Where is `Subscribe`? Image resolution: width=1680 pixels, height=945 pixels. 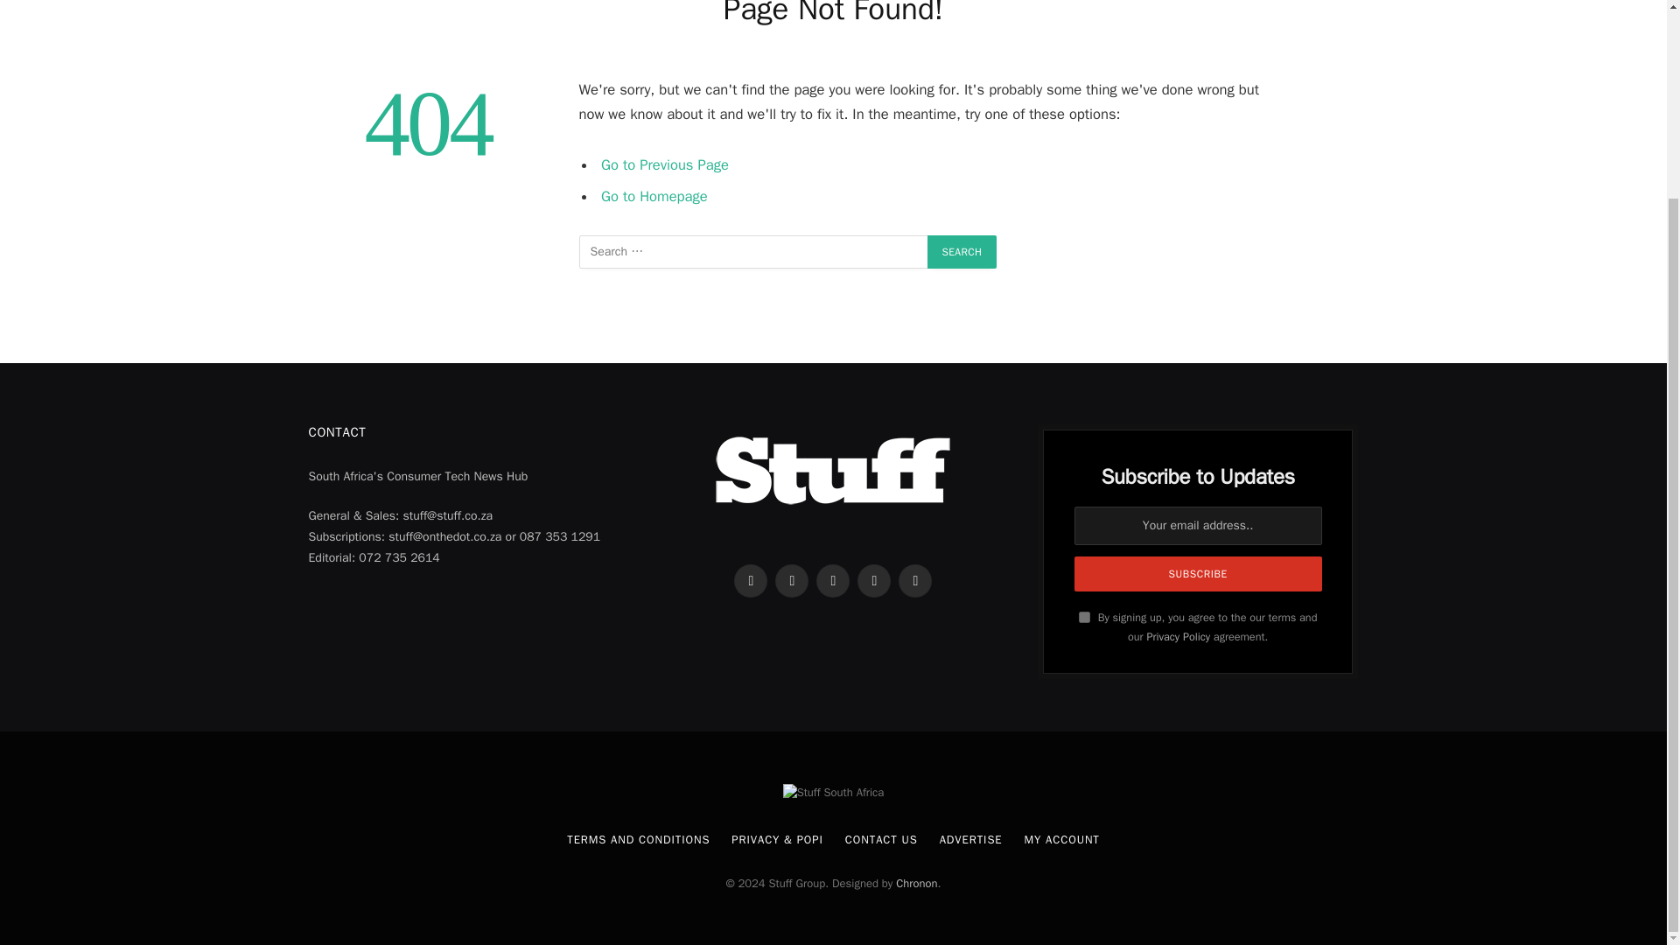
Subscribe is located at coordinates (1199, 574).